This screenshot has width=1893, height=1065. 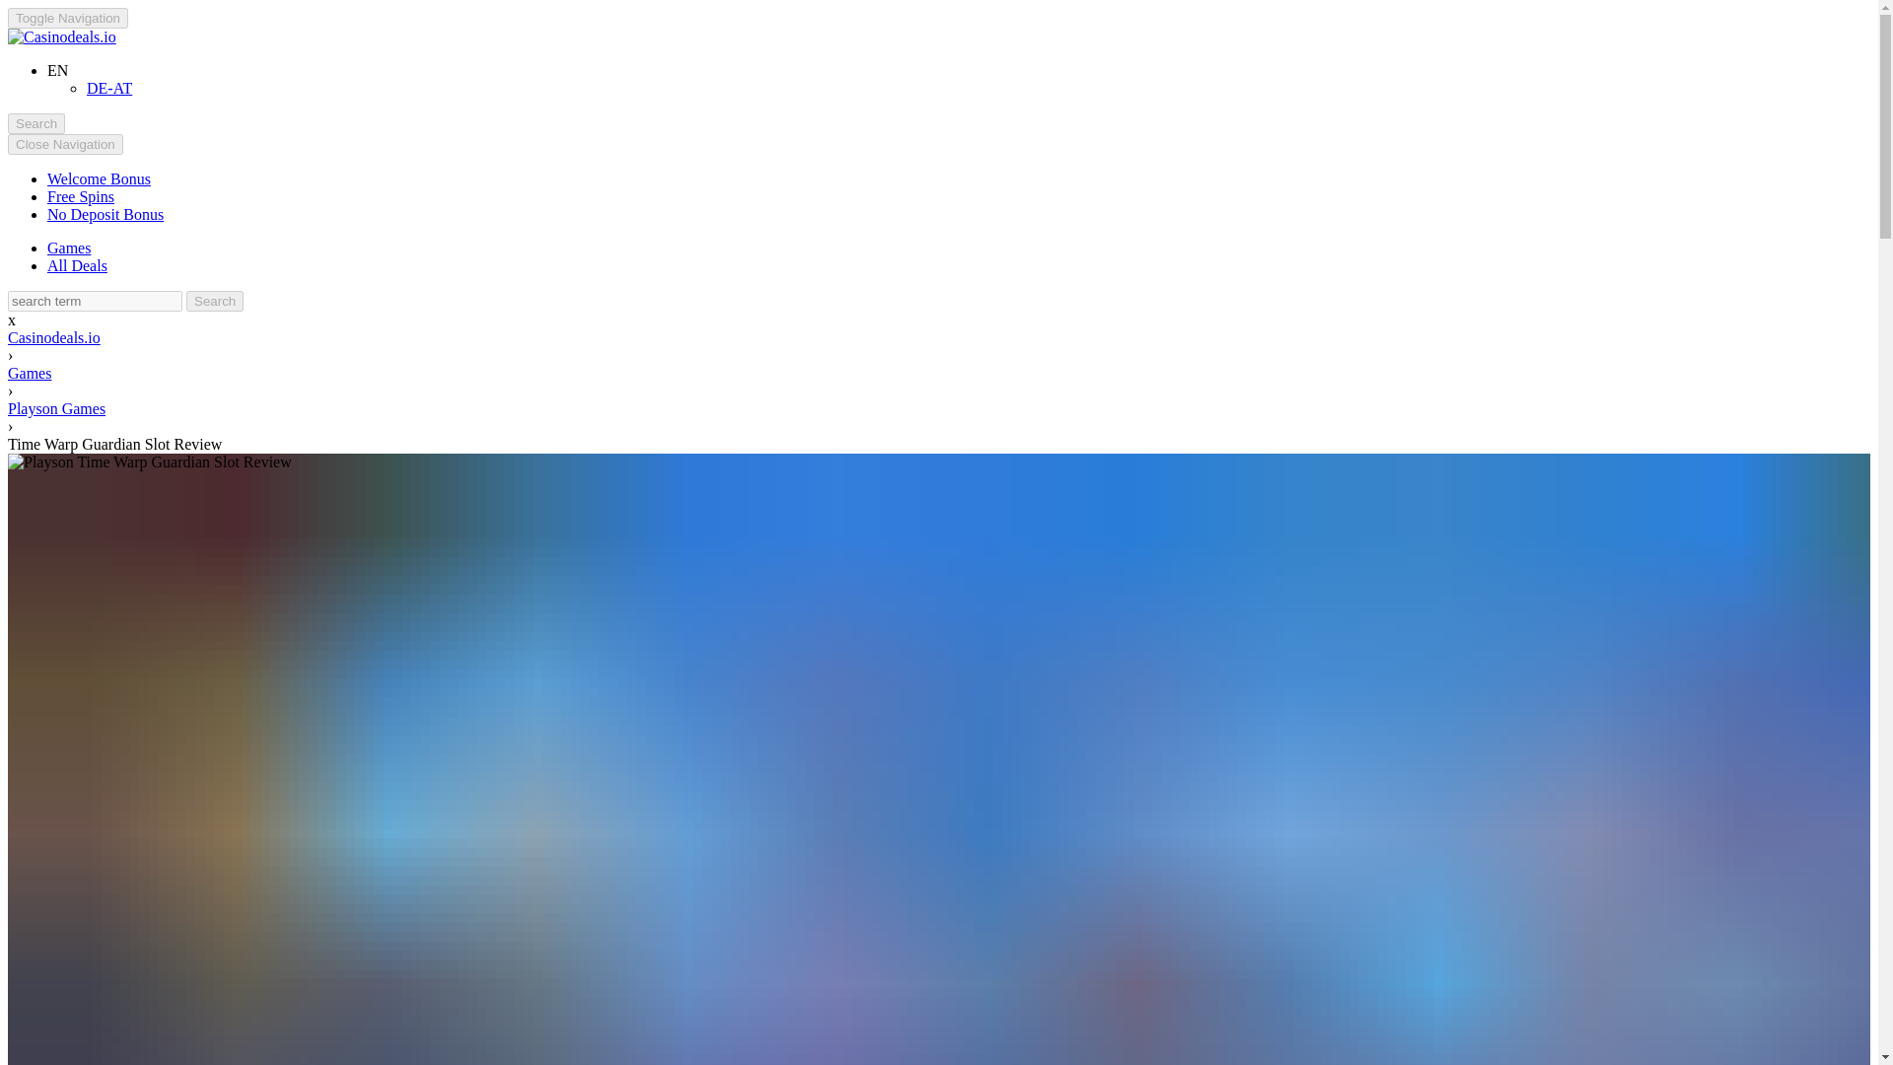 I want to click on Casinodeals.io, so click(x=61, y=37).